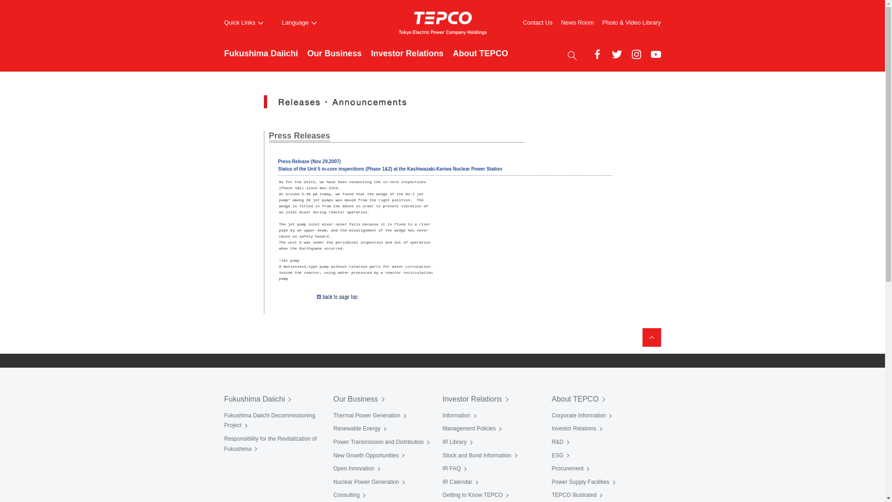 Image resolution: width=892 pixels, height=502 pixels. Describe the element at coordinates (577, 22) in the screenshot. I see `News Room` at that location.